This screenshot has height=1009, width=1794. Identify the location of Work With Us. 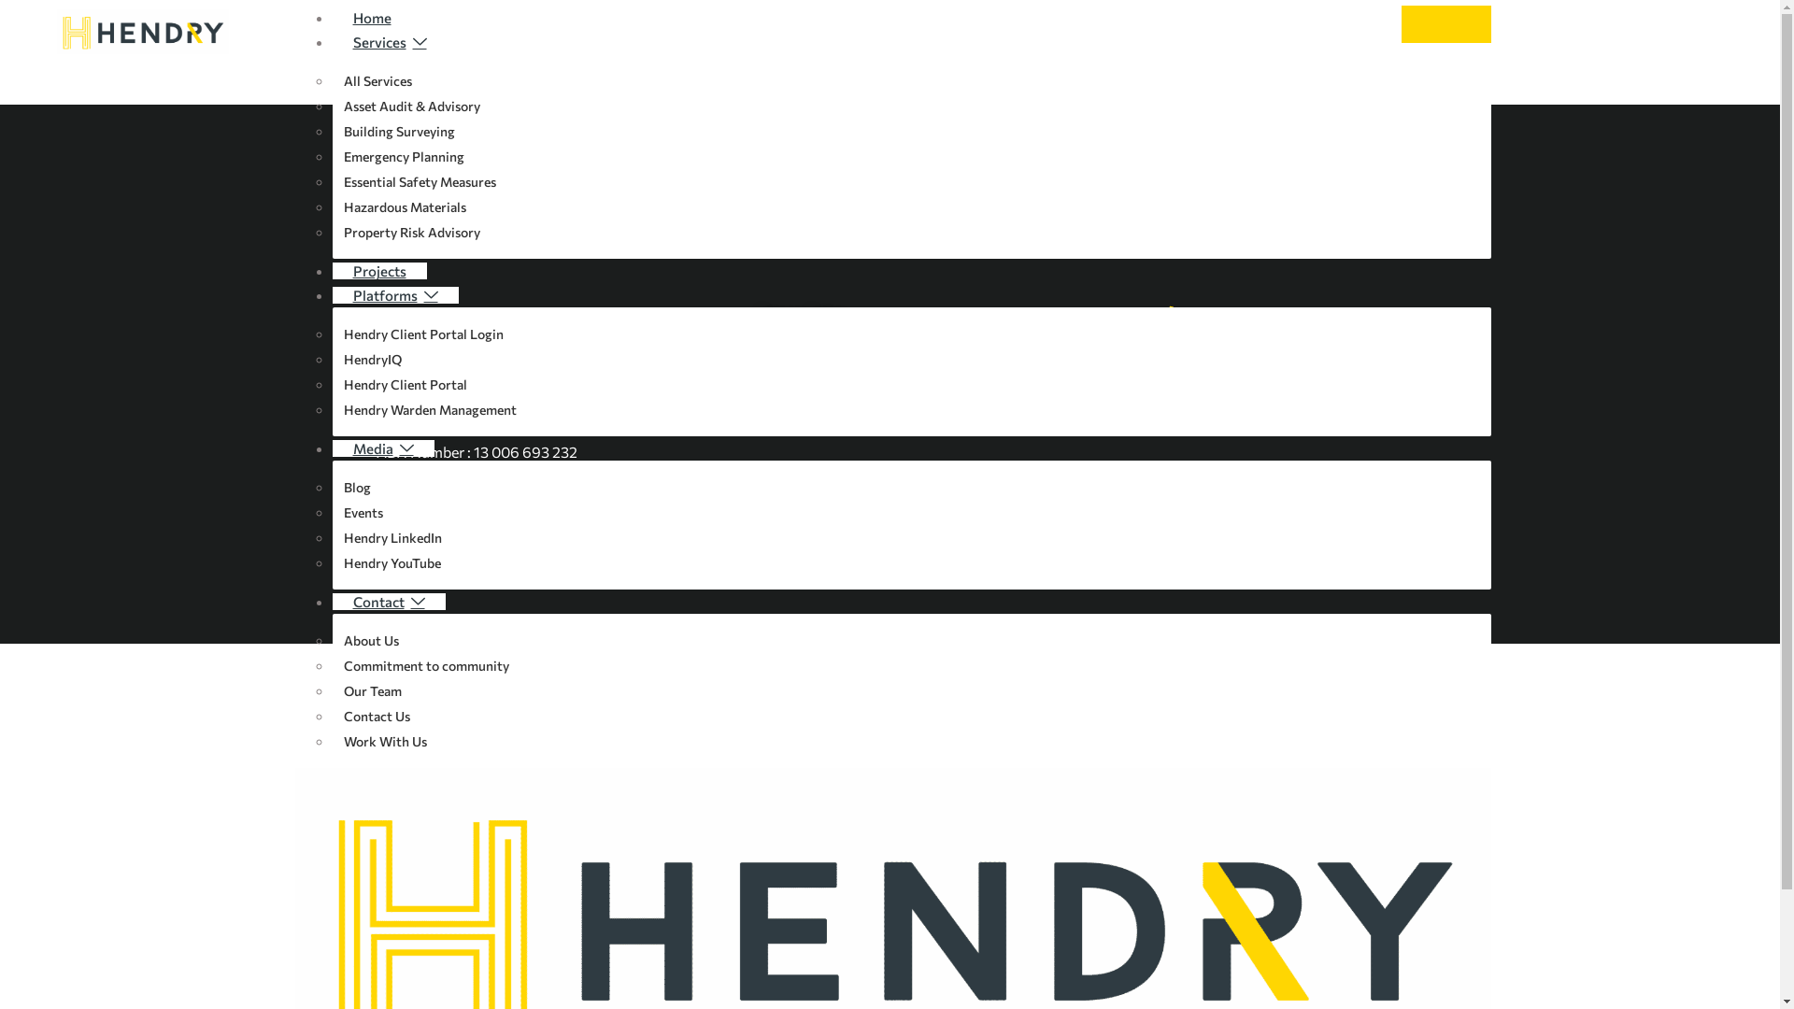
(385, 742).